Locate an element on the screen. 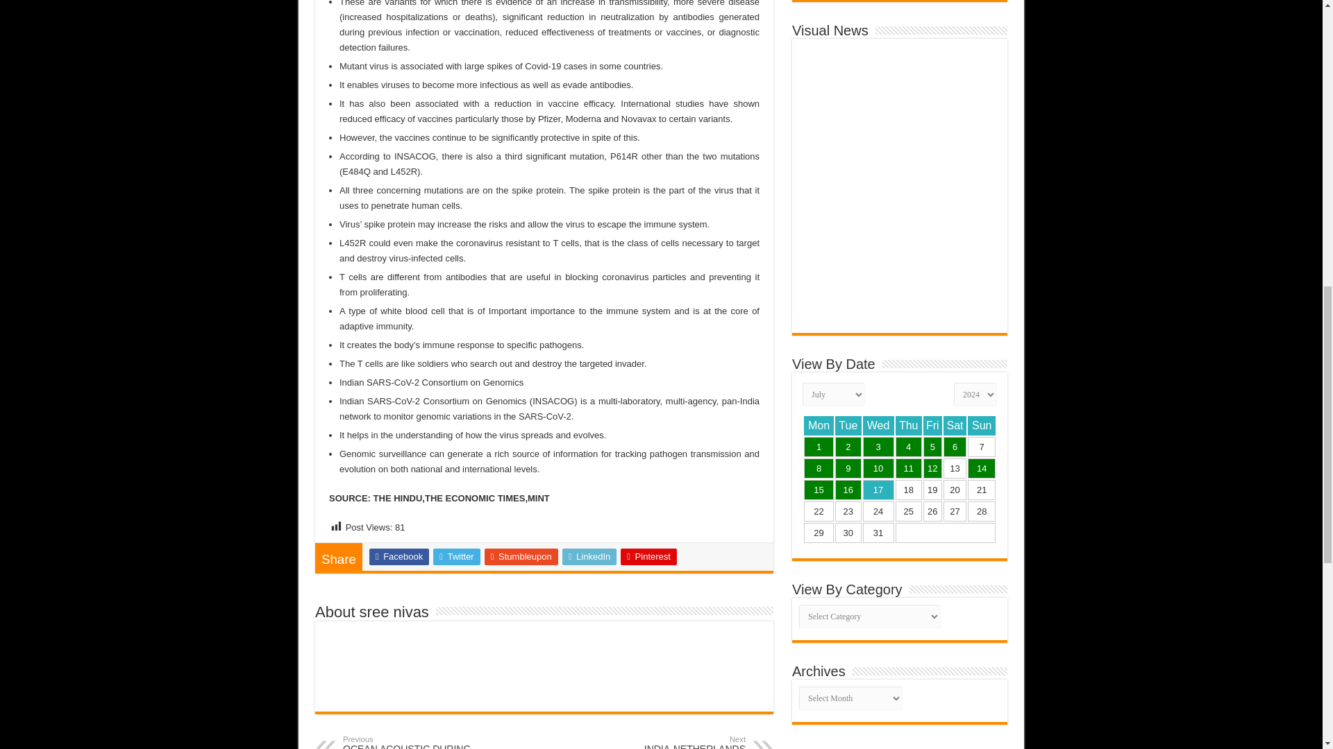 This screenshot has height=749, width=1333. Sustainable Development in the Indian Himalayan Region is located at coordinates (819, 447).